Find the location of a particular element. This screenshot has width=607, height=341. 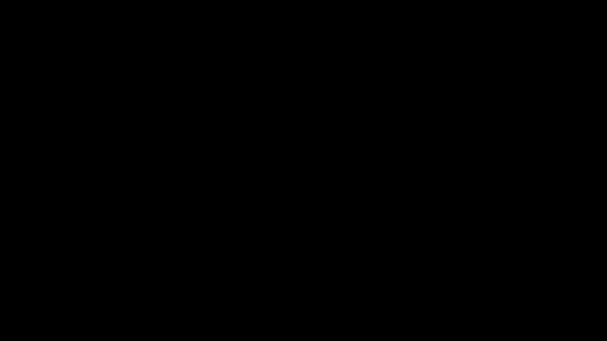

  is located at coordinates (1, 42).